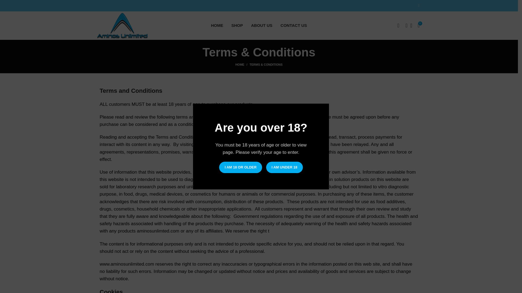 Image resolution: width=522 pixels, height=293 pixels. I want to click on HOME, so click(217, 26).